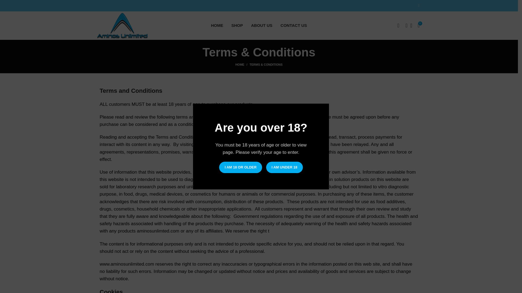 Image resolution: width=522 pixels, height=293 pixels. I want to click on HOME, so click(217, 26).